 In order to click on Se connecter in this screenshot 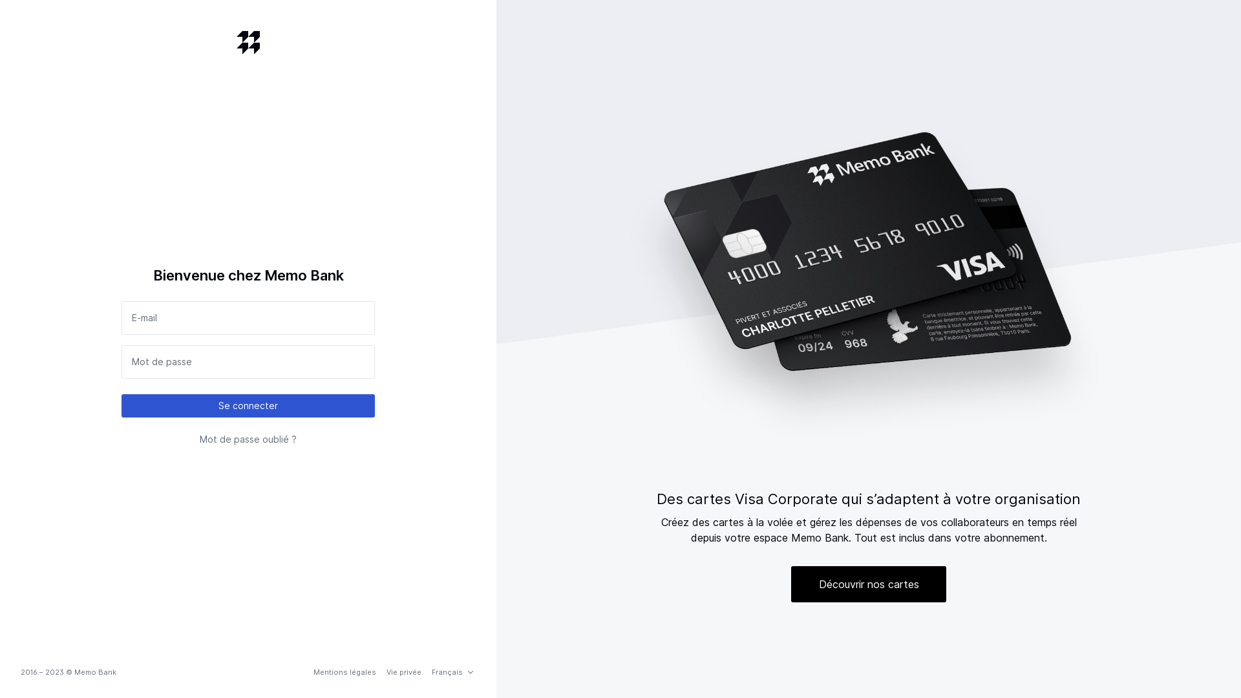, I will do `click(248, 406)`.